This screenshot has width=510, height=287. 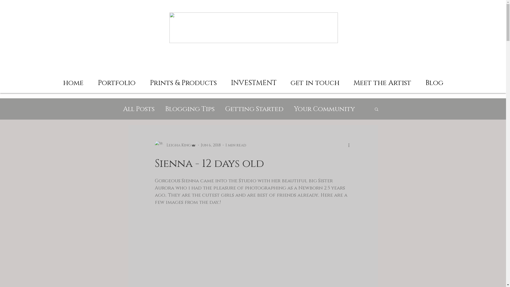 What do you see at coordinates (254, 109) in the screenshot?
I see `Getting Started` at bounding box center [254, 109].